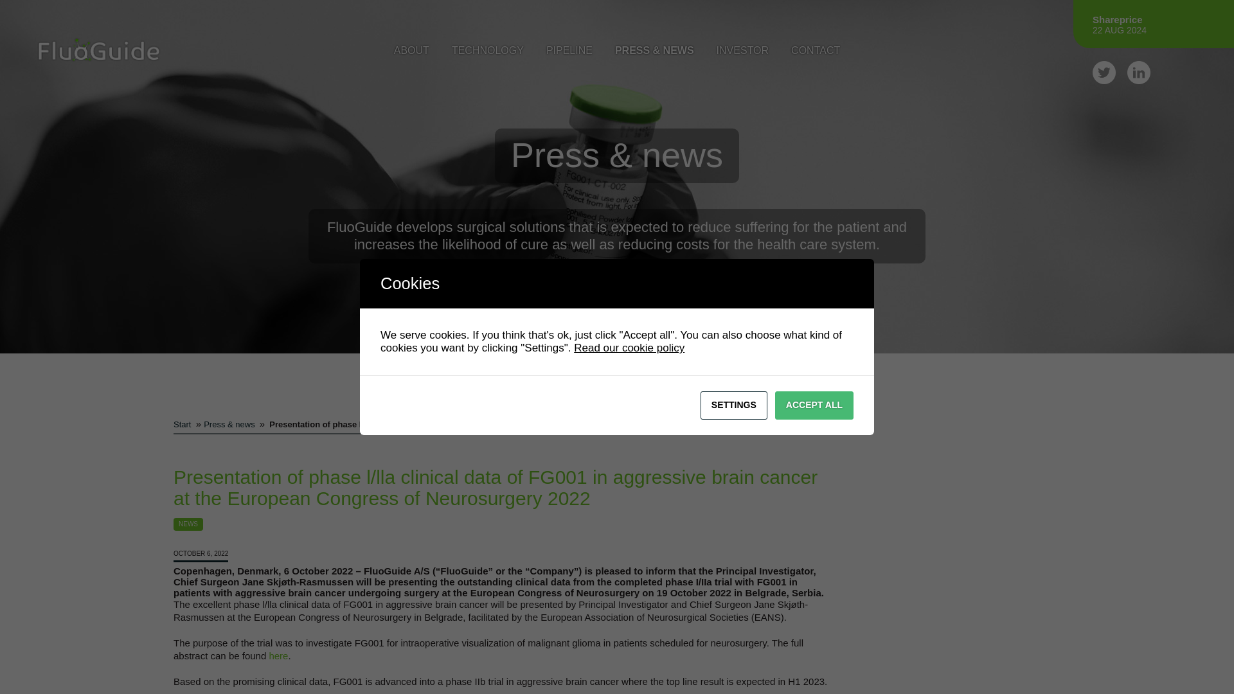 This screenshot has width=1234, height=694. What do you see at coordinates (743, 57) in the screenshot?
I see `INVESTOR` at bounding box center [743, 57].